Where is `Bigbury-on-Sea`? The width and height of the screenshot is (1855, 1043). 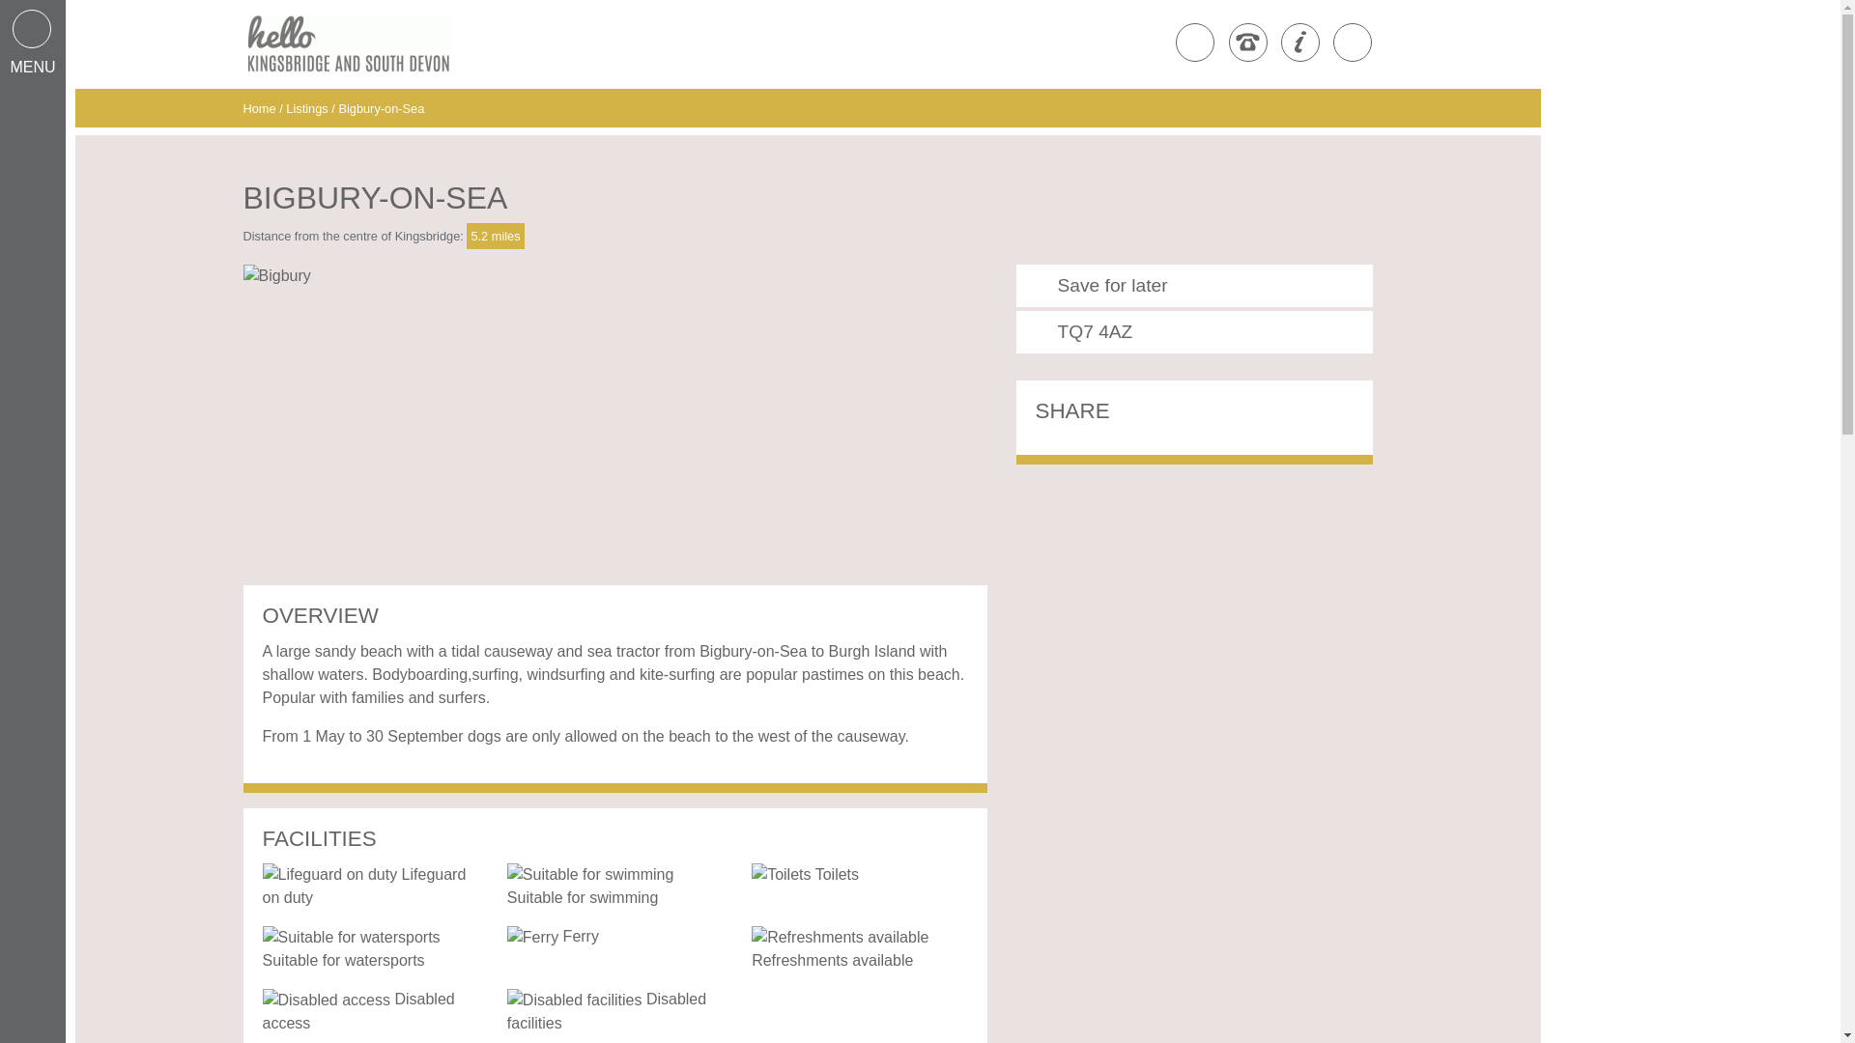
Bigbury-on-Sea is located at coordinates (381, 108).